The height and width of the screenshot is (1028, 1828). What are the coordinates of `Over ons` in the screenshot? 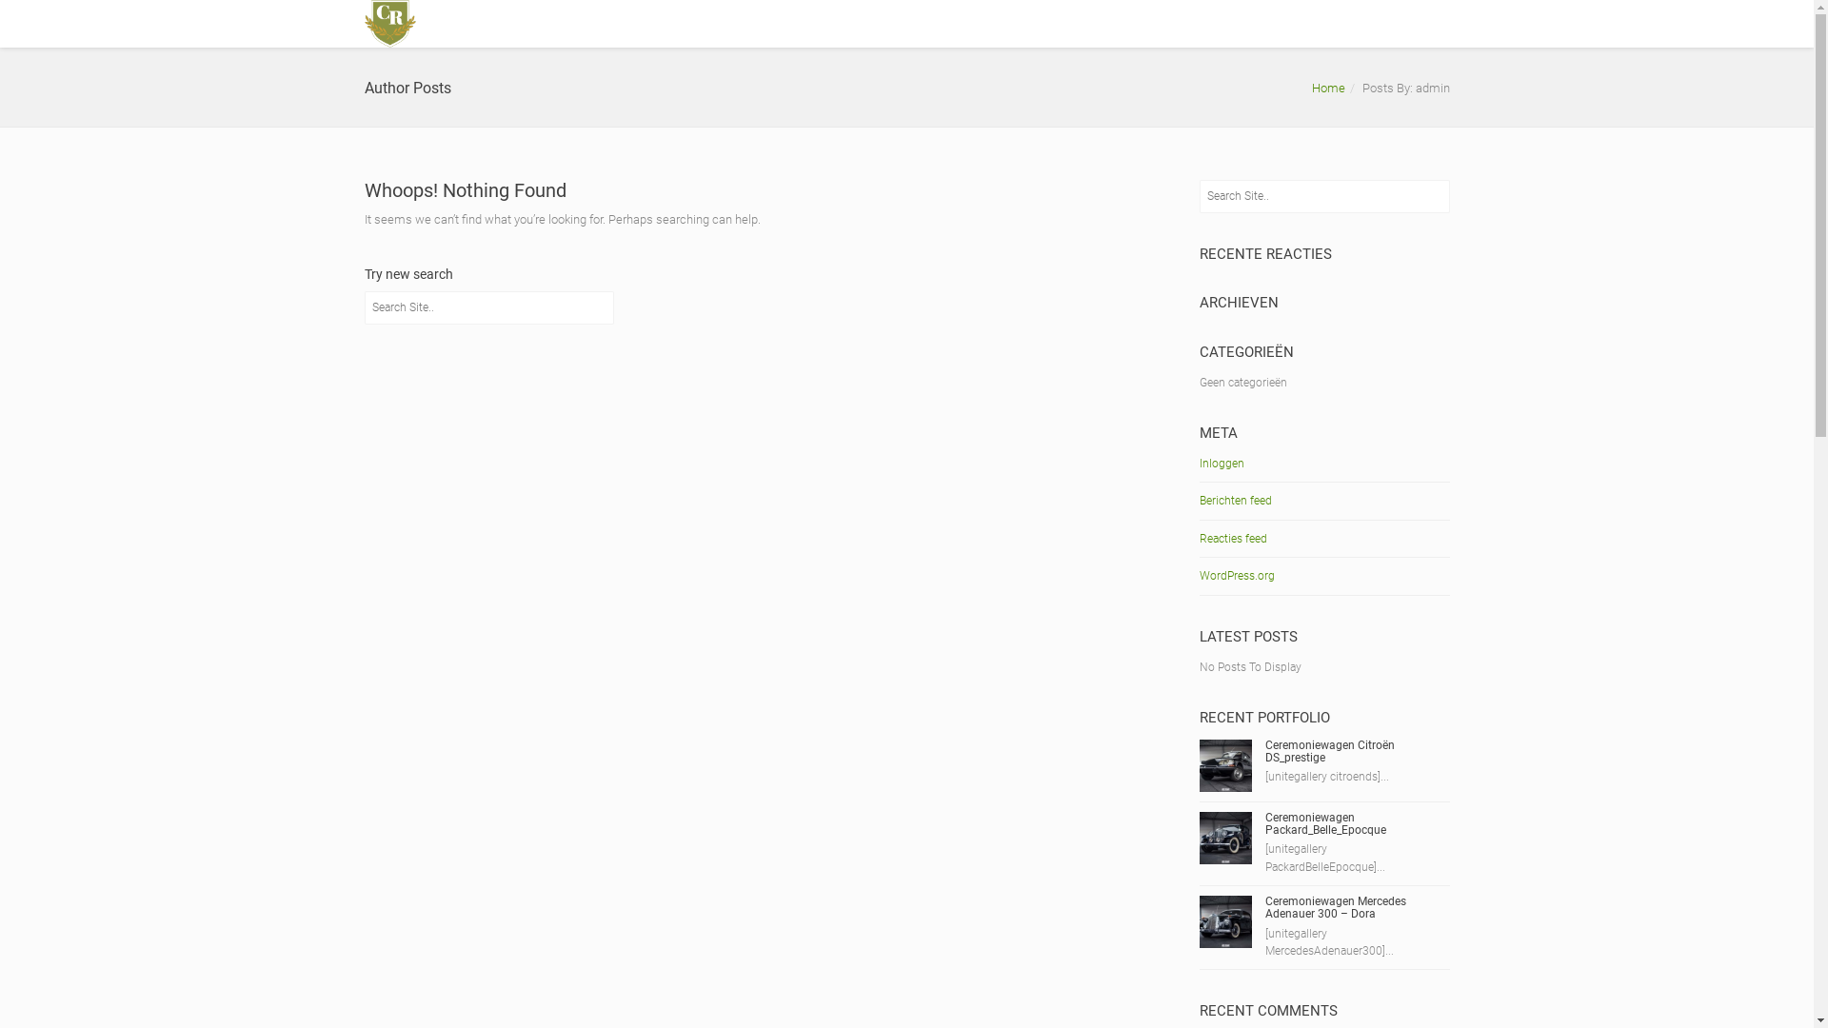 It's located at (977, 24).